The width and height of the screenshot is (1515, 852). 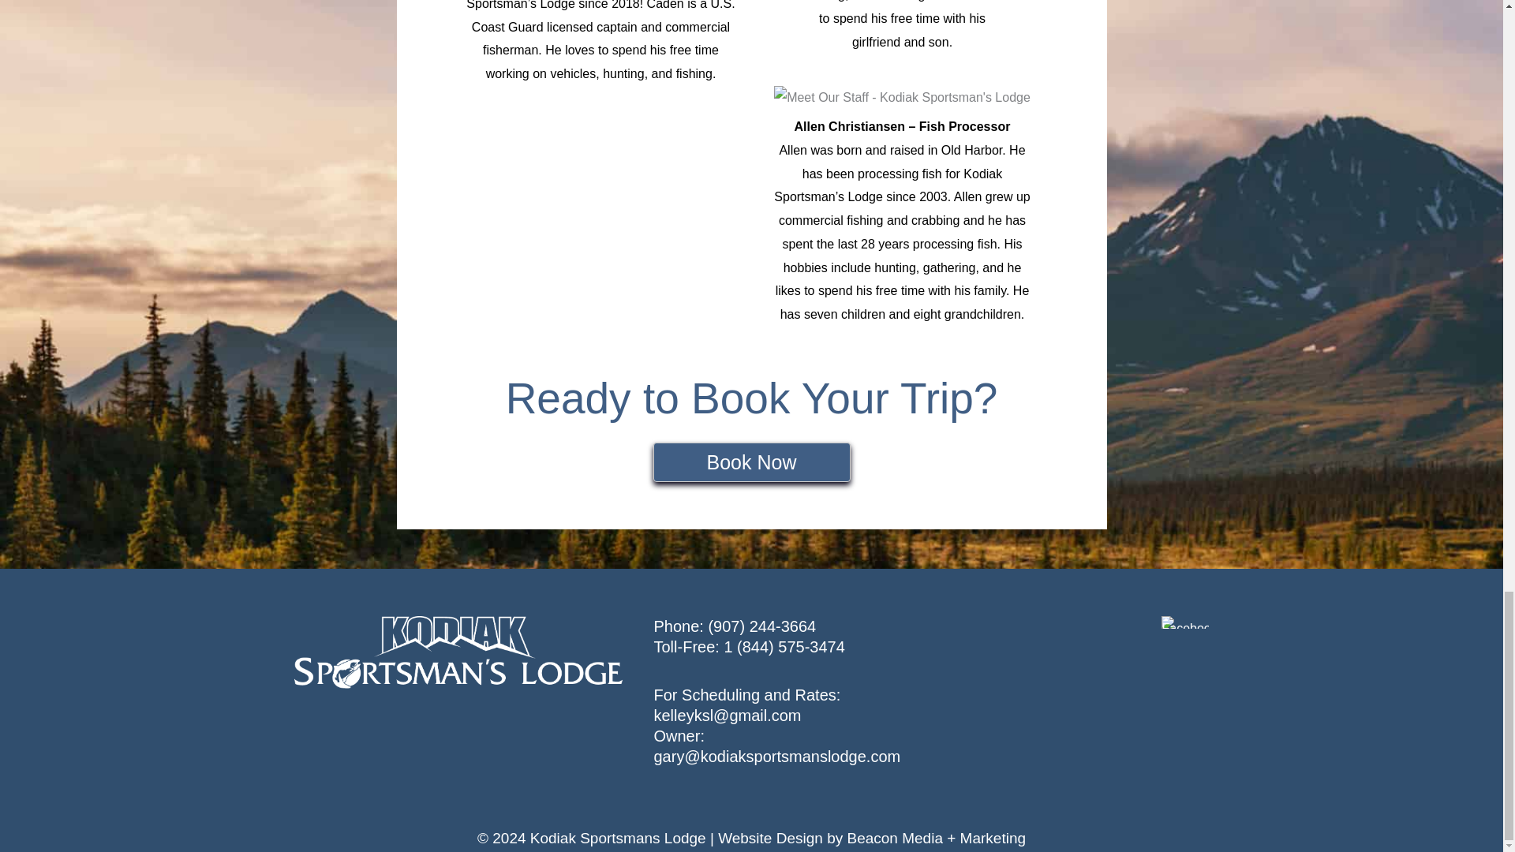 What do you see at coordinates (751, 462) in the screenshot?
I see `Book Now` at bounding box center [751, 462].